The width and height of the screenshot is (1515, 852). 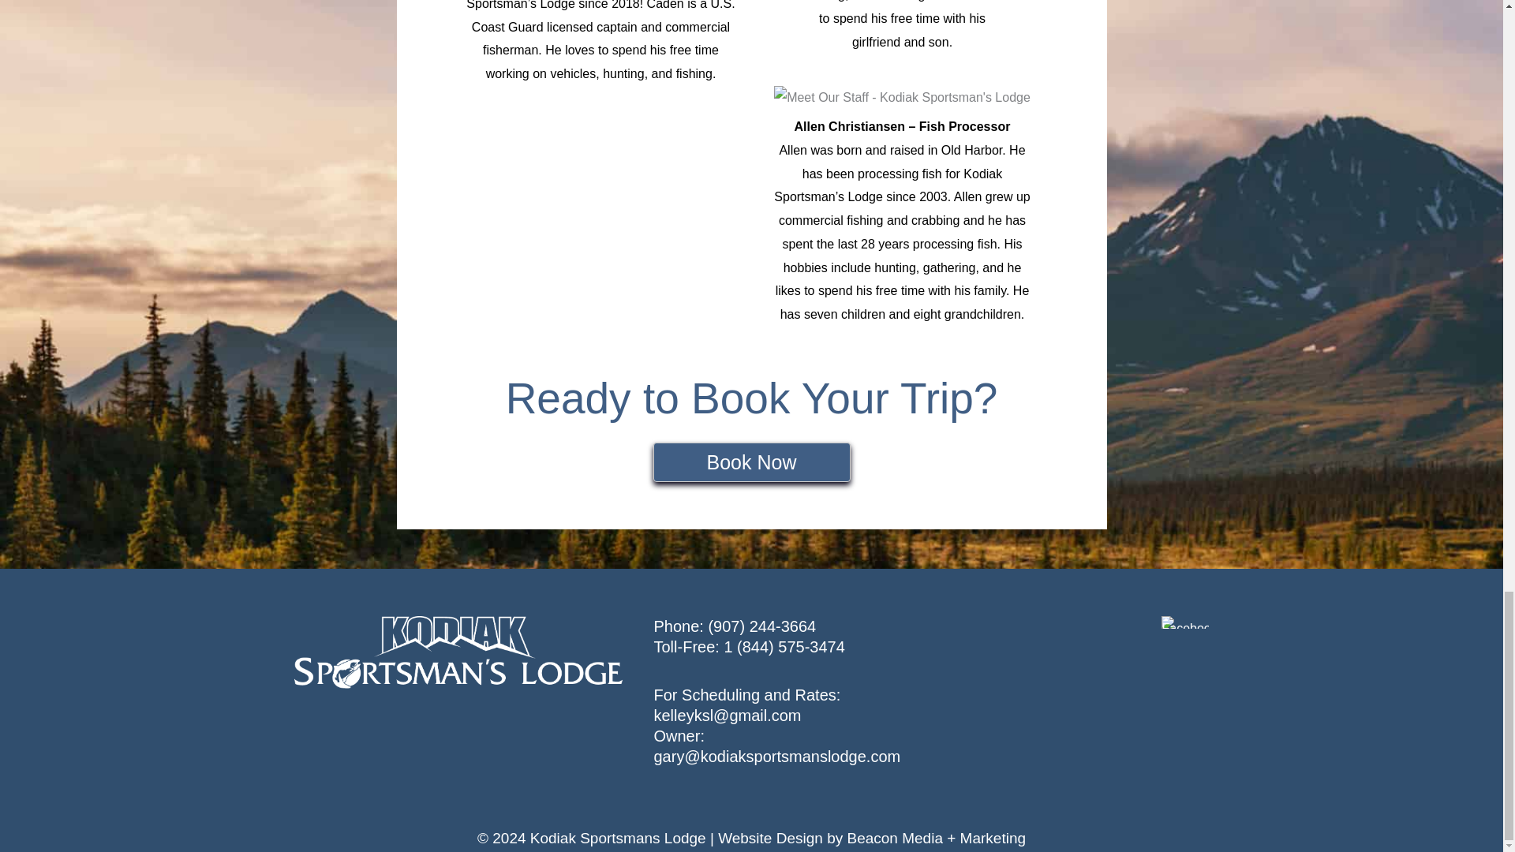 What do you see at coordinates (751, 462) in the screenshot?
I see `Book Now` at bounding box center [751, 462].